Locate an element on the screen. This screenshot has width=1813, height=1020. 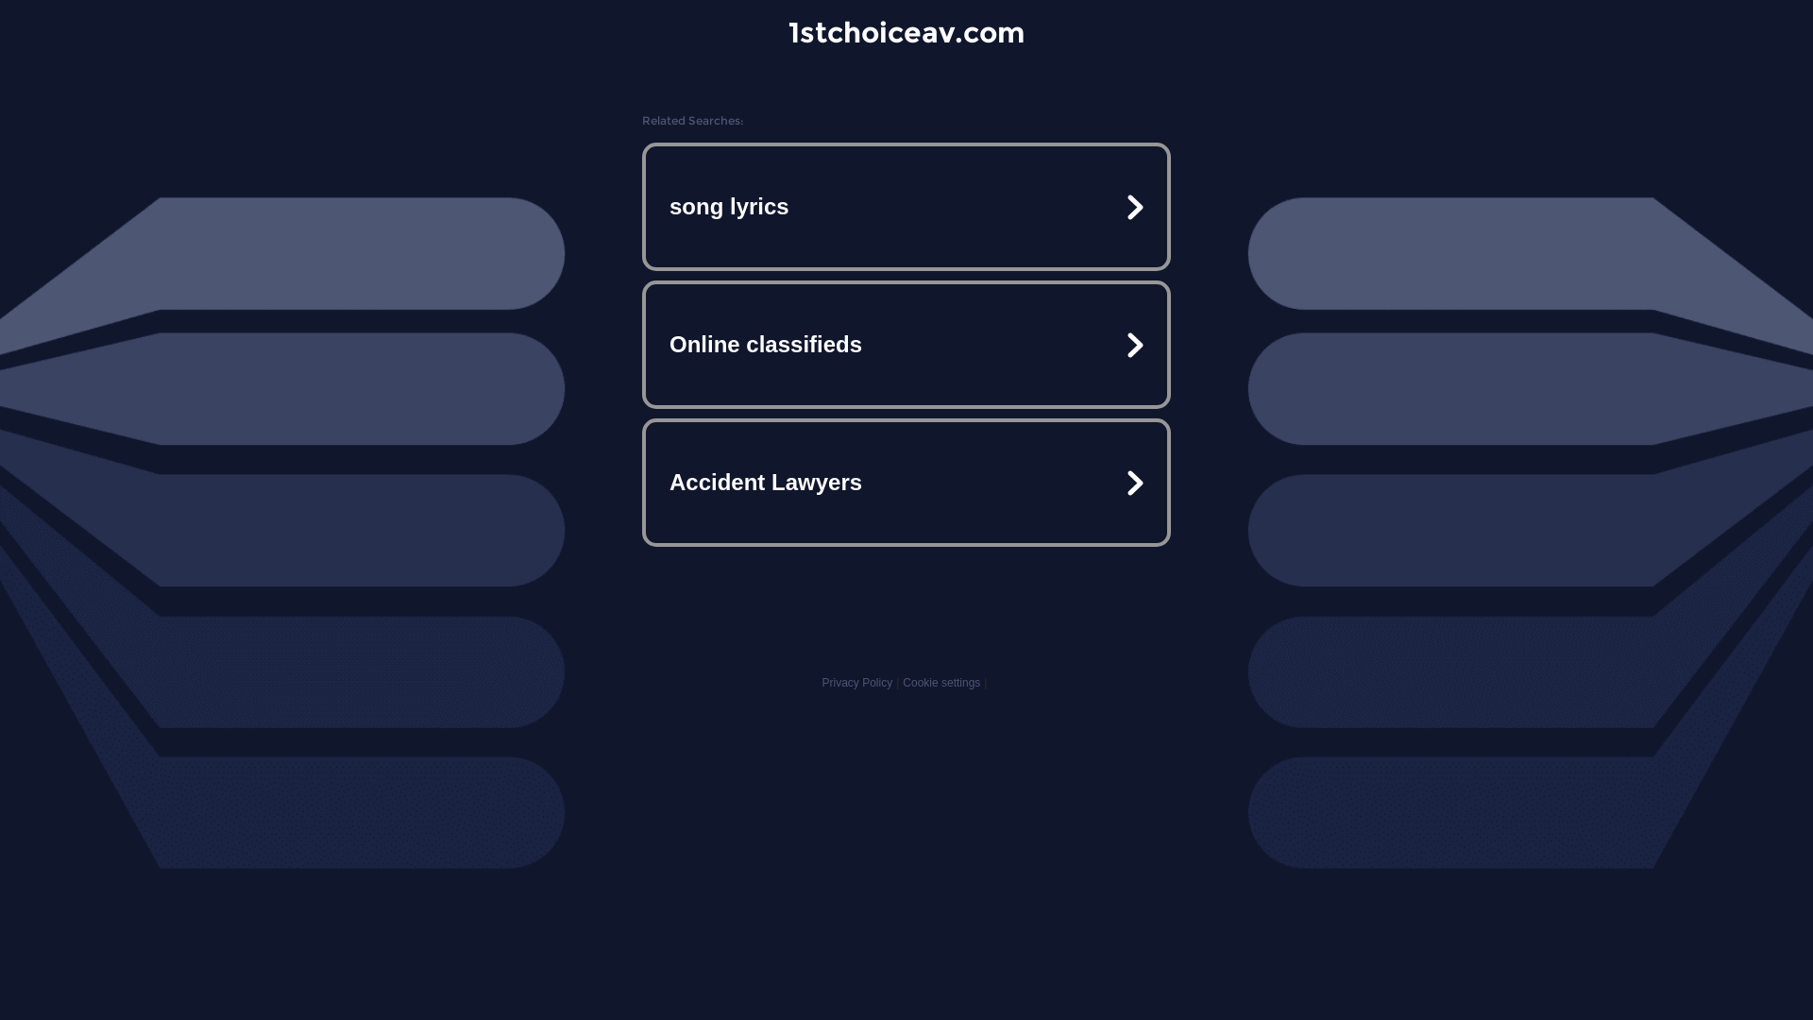
1stchoiceav.com is located at coordinates (906, 32).